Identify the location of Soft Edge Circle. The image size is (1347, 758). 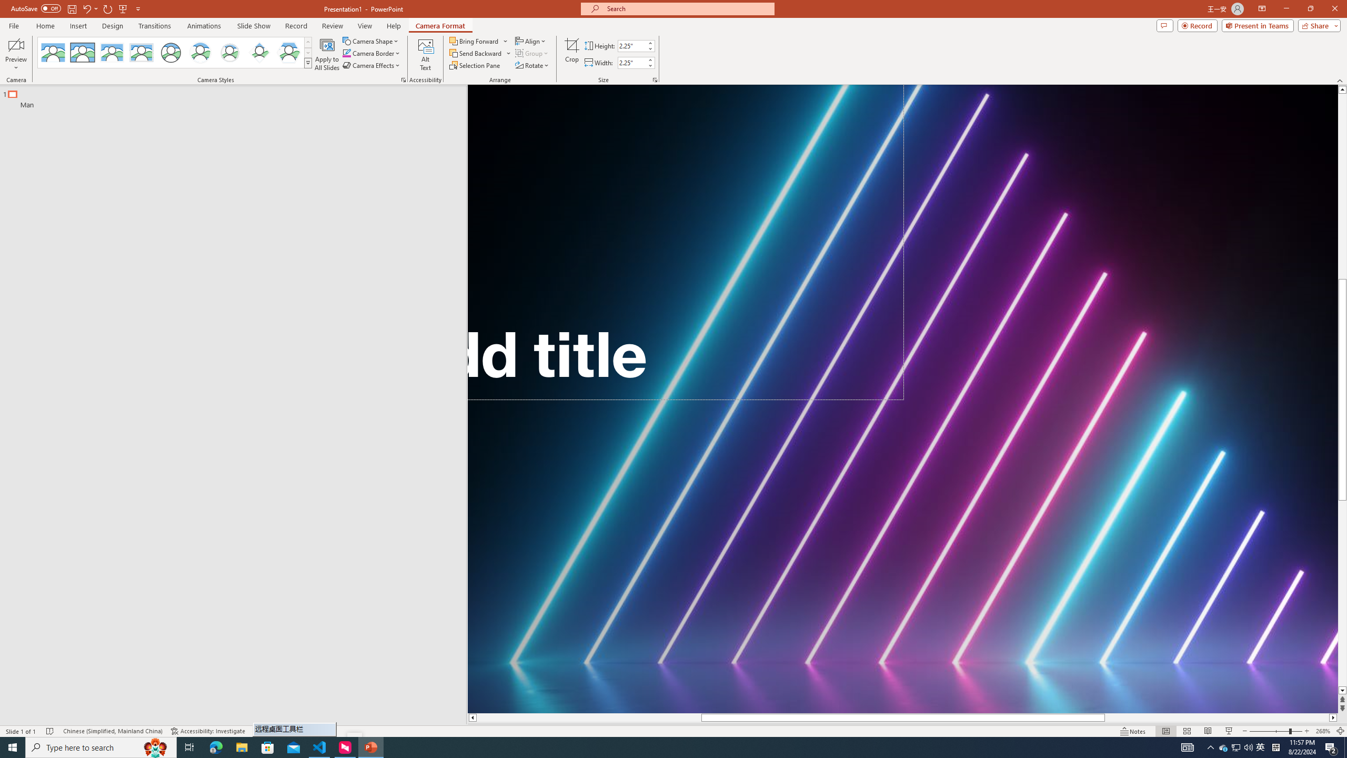
(230, 53).